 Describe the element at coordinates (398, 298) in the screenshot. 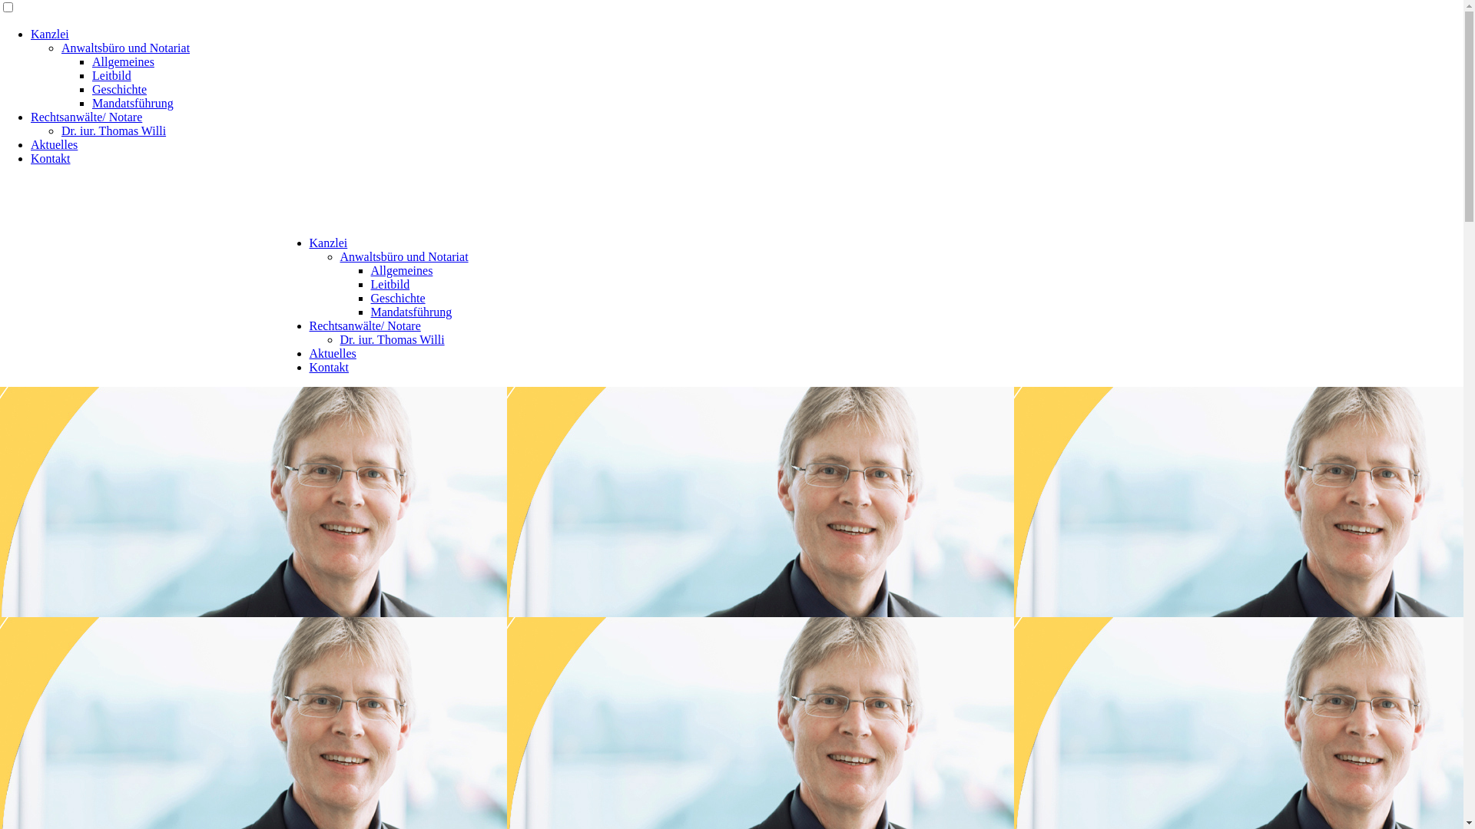

I see `Geschichte` at that location.